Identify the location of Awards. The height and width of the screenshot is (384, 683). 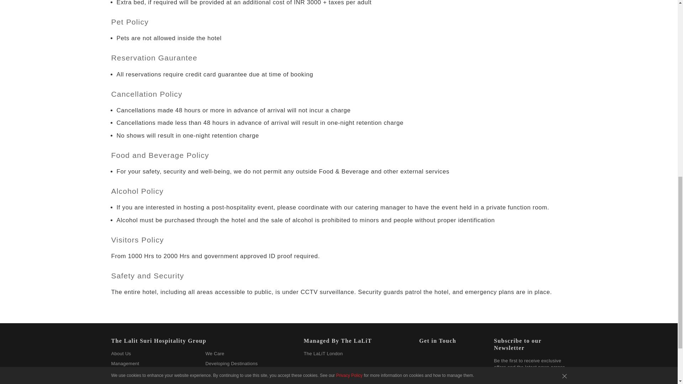
(119, 383).